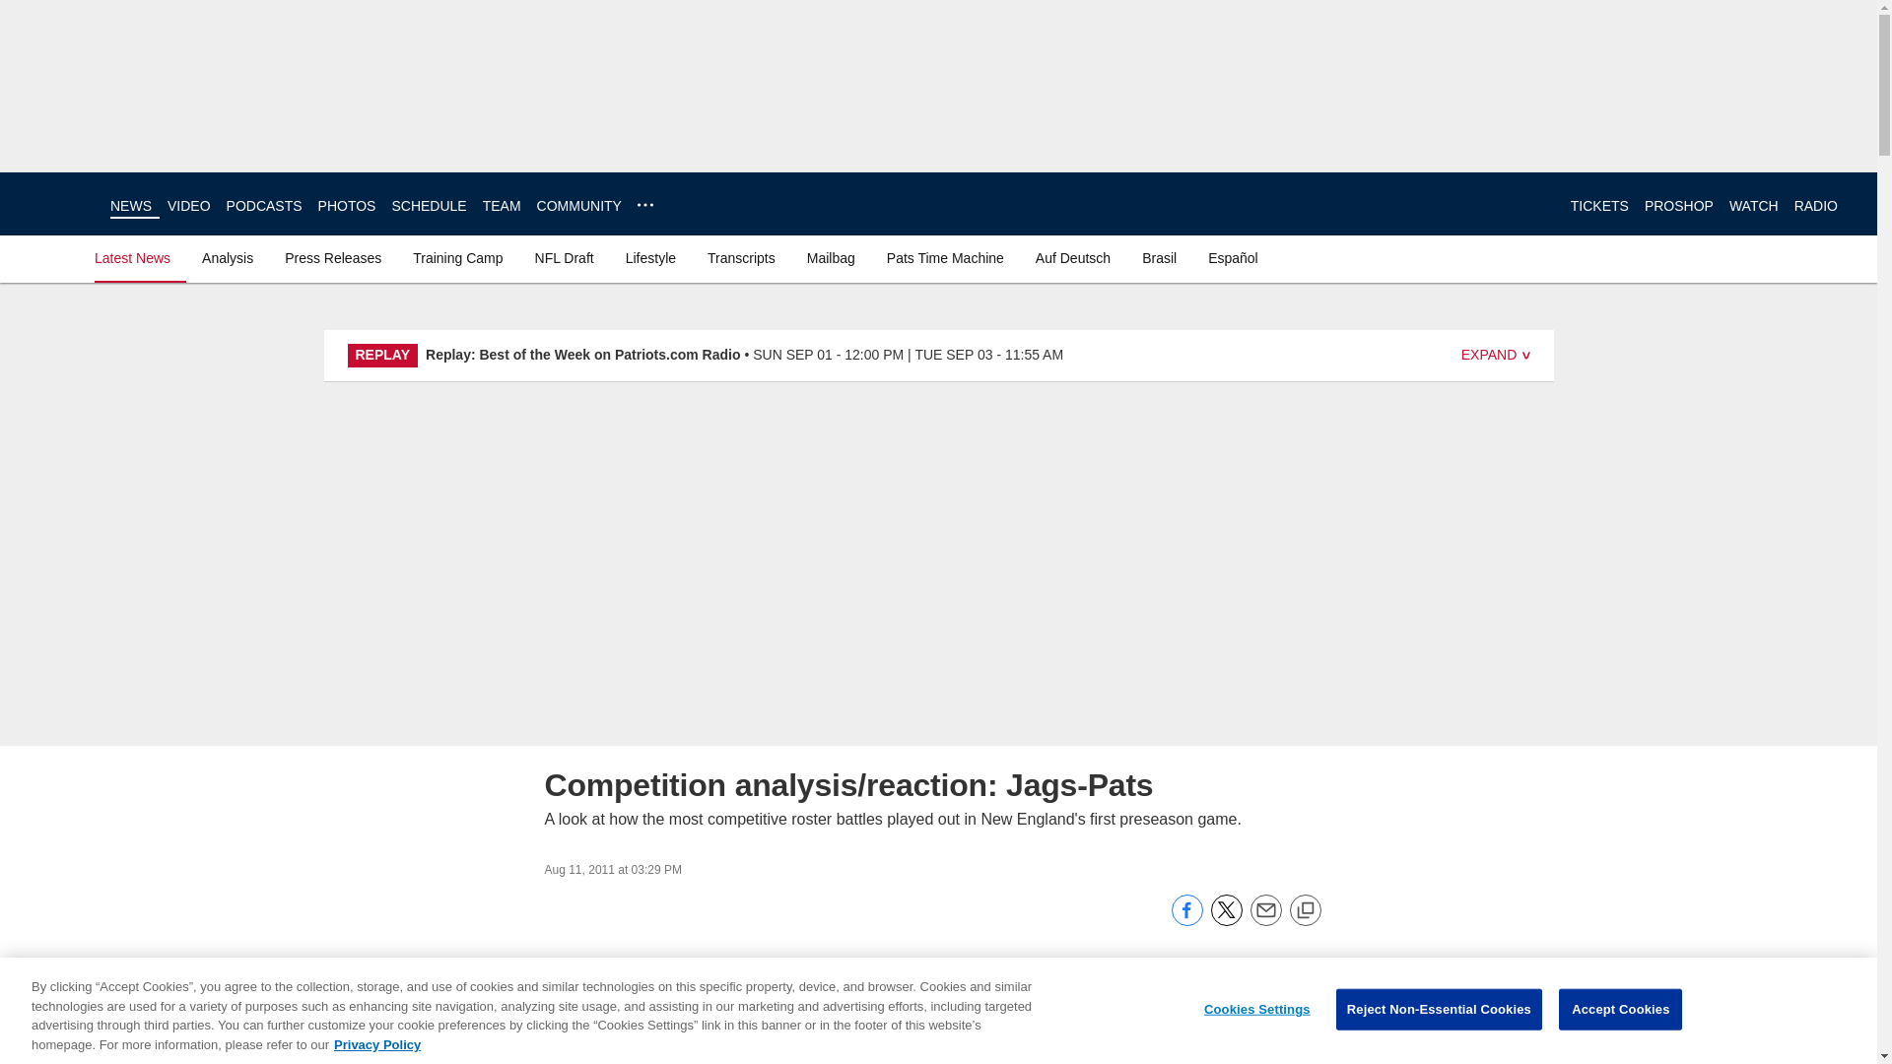 This screenshot has width=1892, height=1064. I want to click on ..., so click(644, 205).